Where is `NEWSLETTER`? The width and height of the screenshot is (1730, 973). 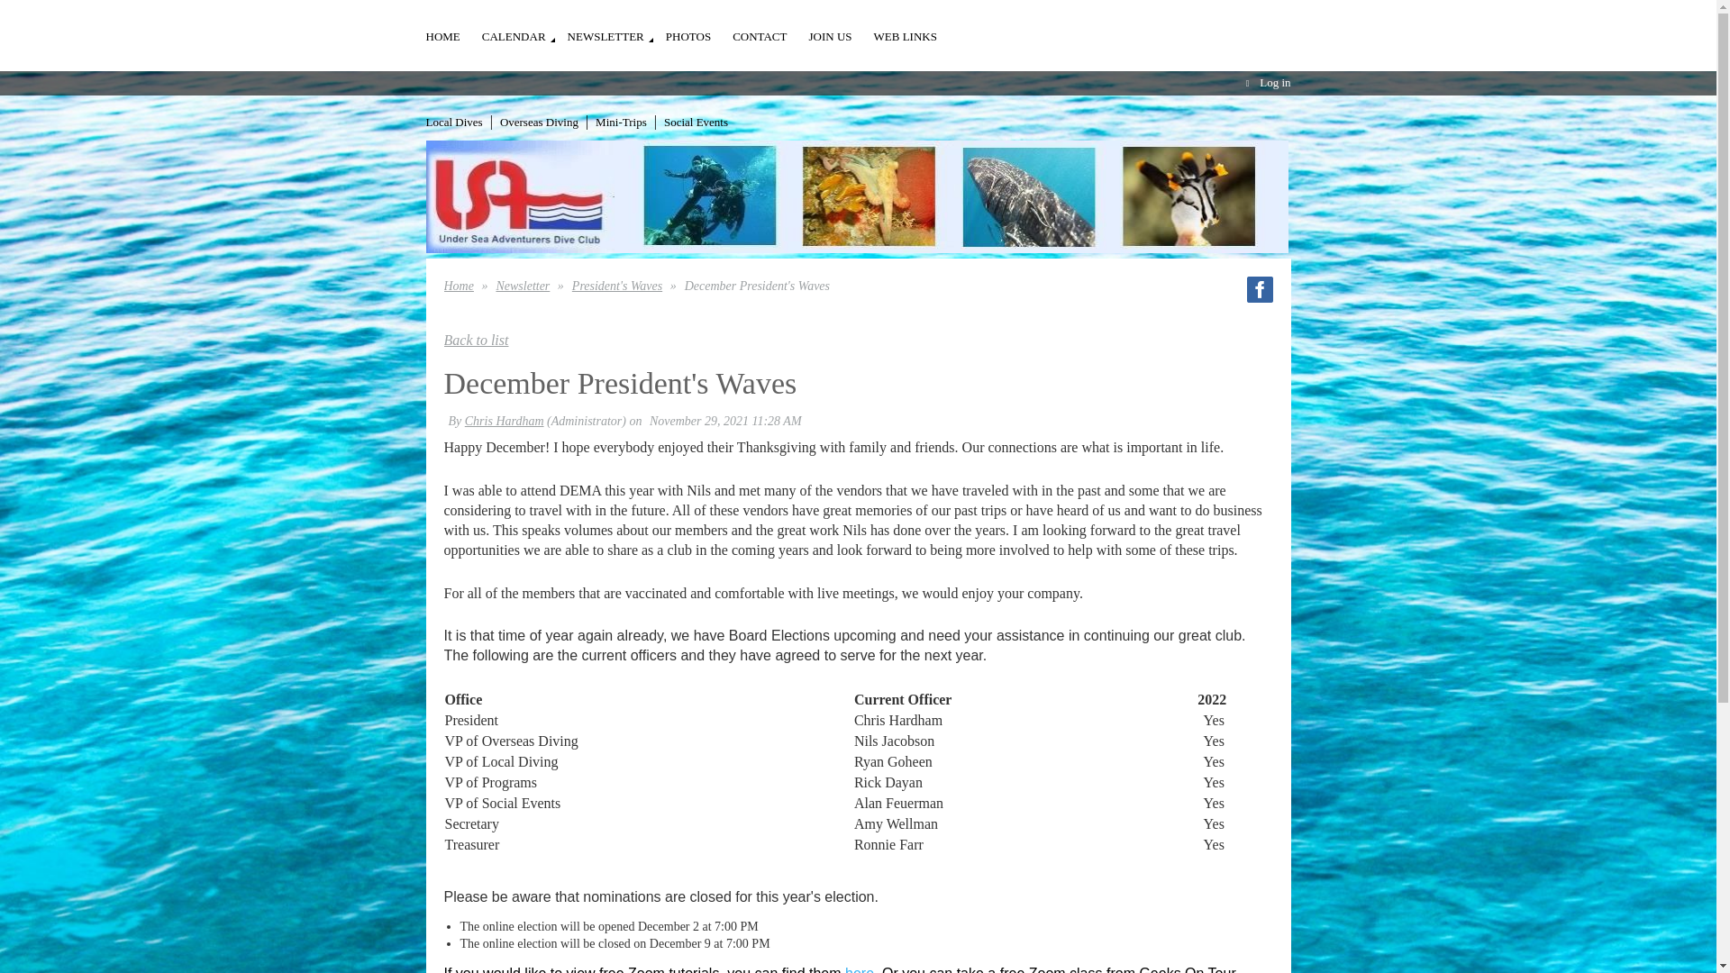 NEWSLETTER is located at coordinates (616, 27).